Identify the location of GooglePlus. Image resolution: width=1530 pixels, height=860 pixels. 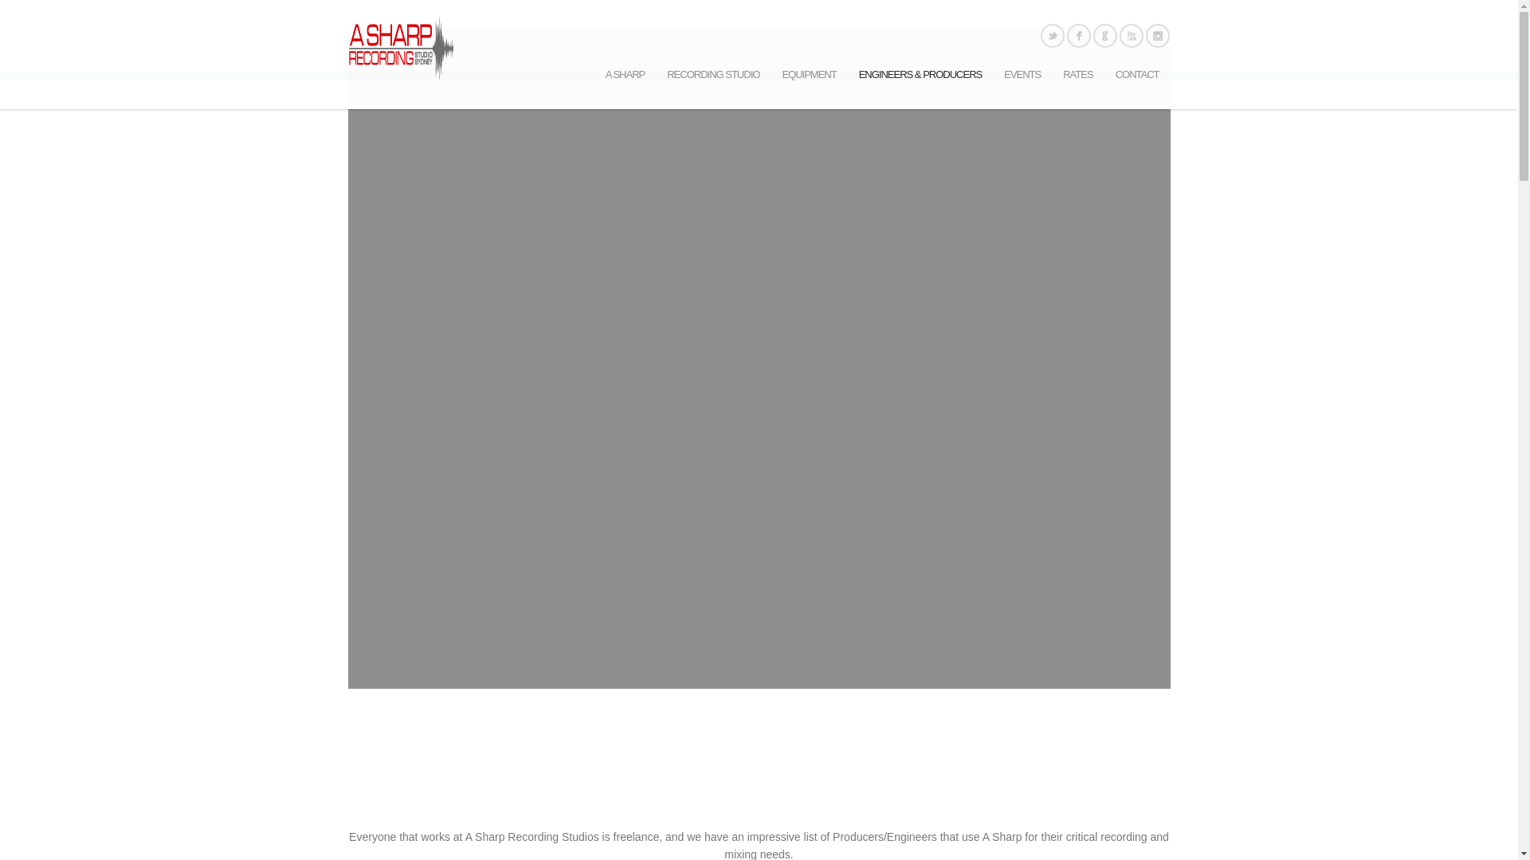
(1104, 35).